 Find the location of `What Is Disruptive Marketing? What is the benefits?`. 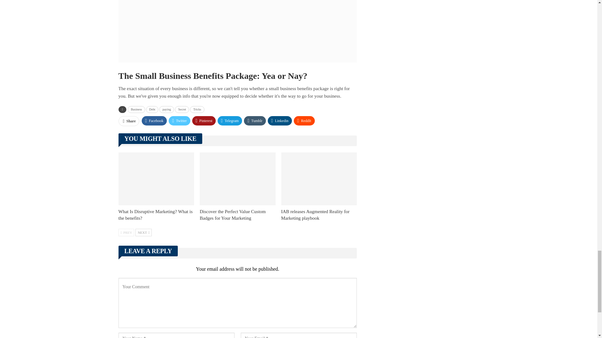

What Is Disruptive Marketing? What is the benefits? is located at coordinates (156, 215).